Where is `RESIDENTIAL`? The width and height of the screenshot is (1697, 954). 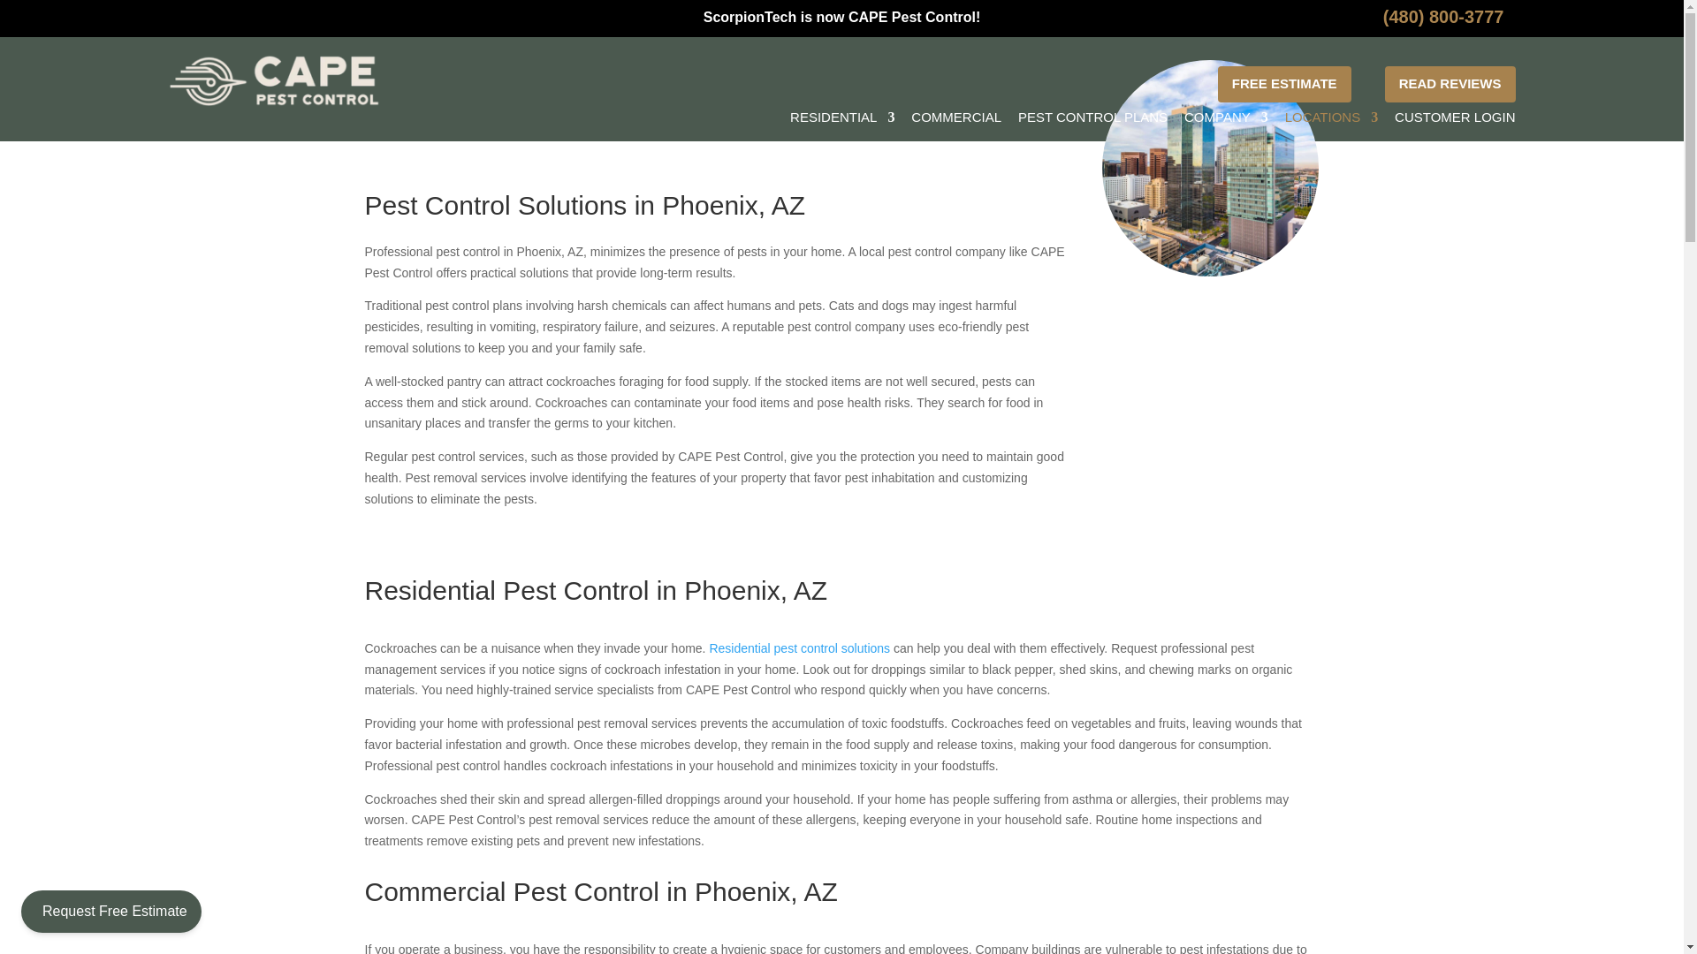
RESIDENTIAL is located at coordinates (841, 117).